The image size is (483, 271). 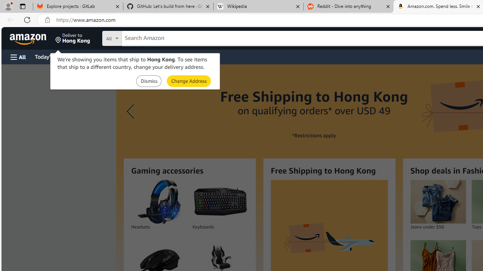 I want to click on Search in, so click(x=140, y=38).